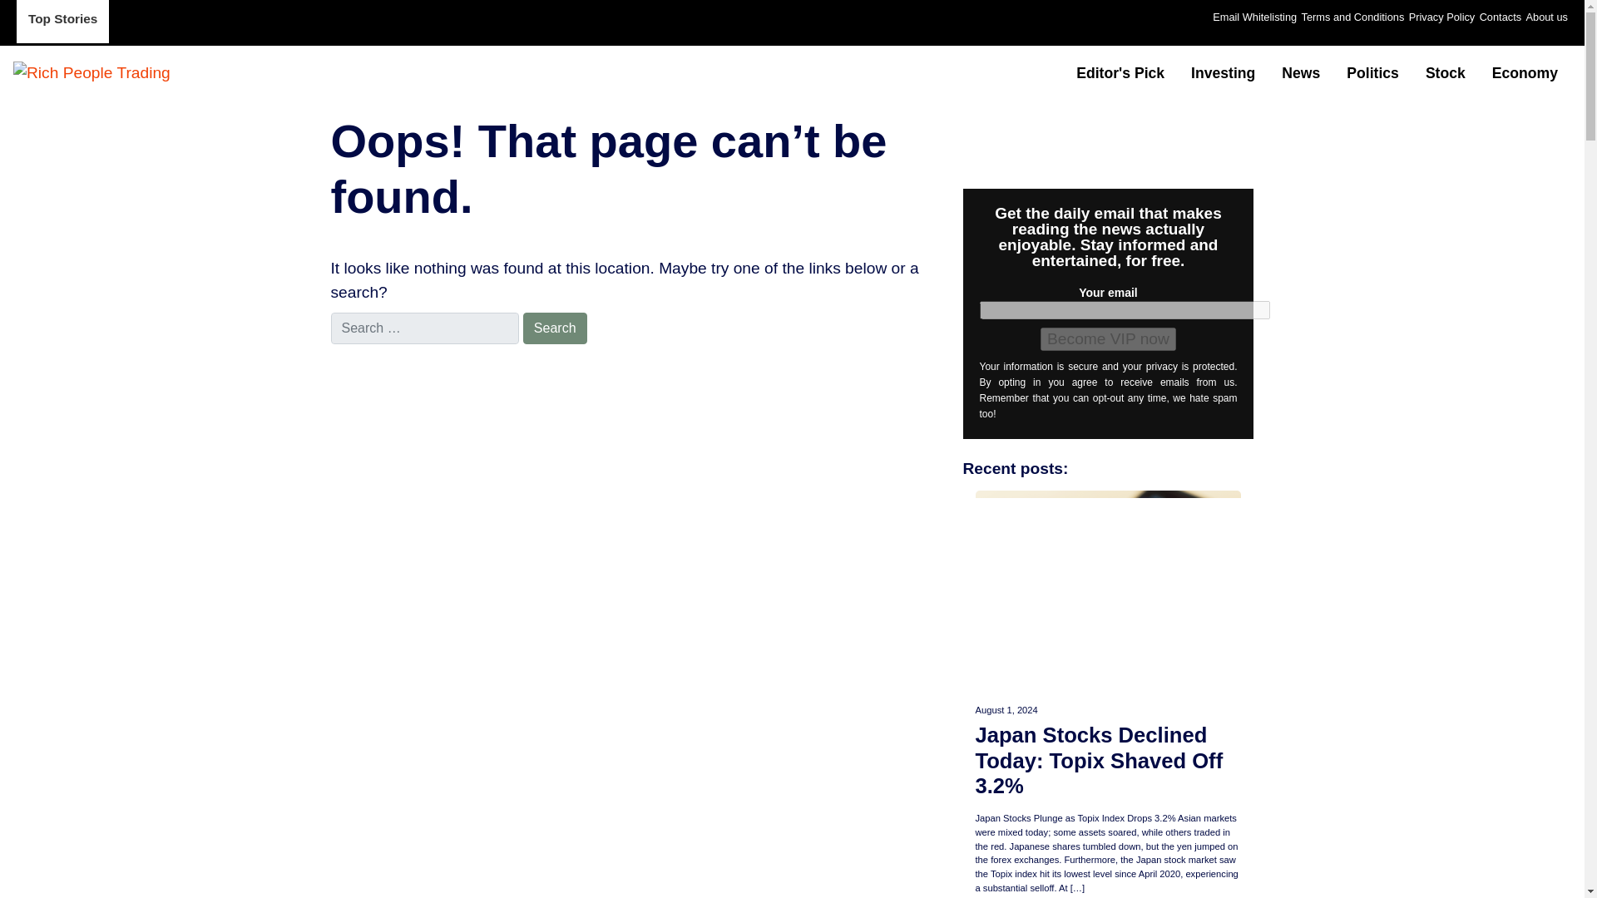  I want to click on Search for:, so click(424, 328).